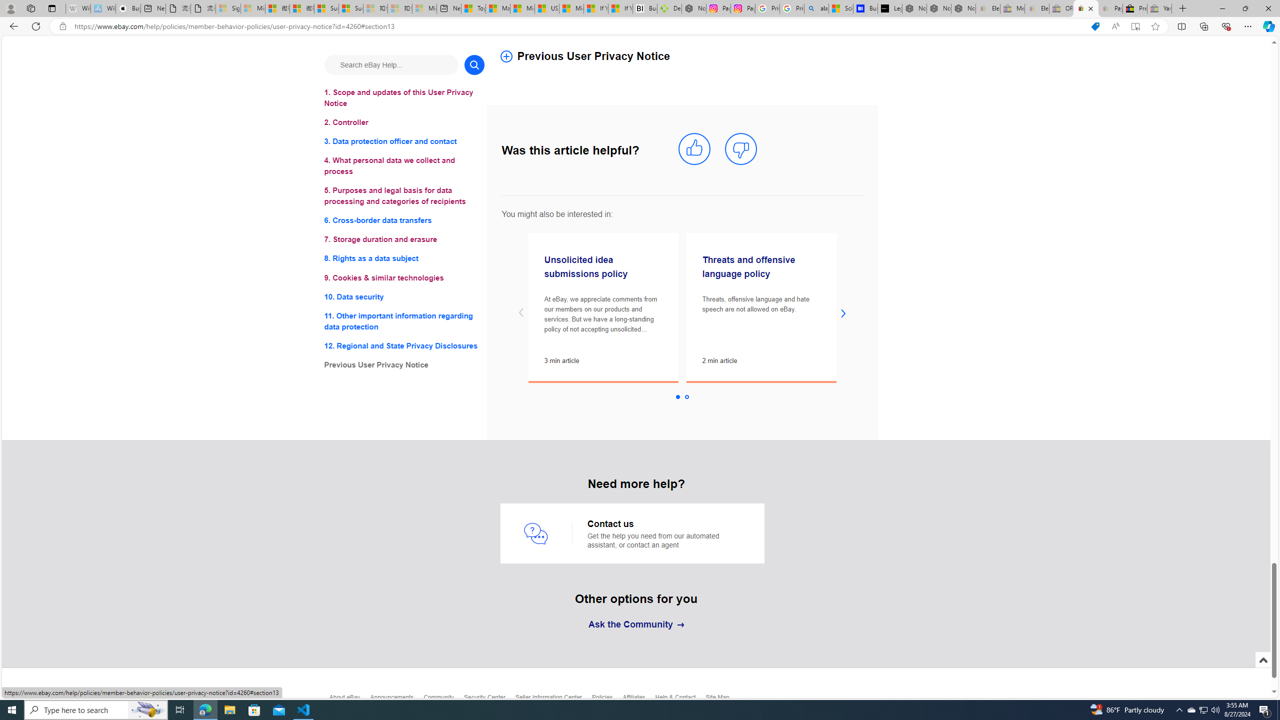 Image resolution: width=1280 pixels, height=720 pixels. What do you see at coordinates (349, 700) in the screenshot?
I see `About eBay` at bounding box center [349, 700].